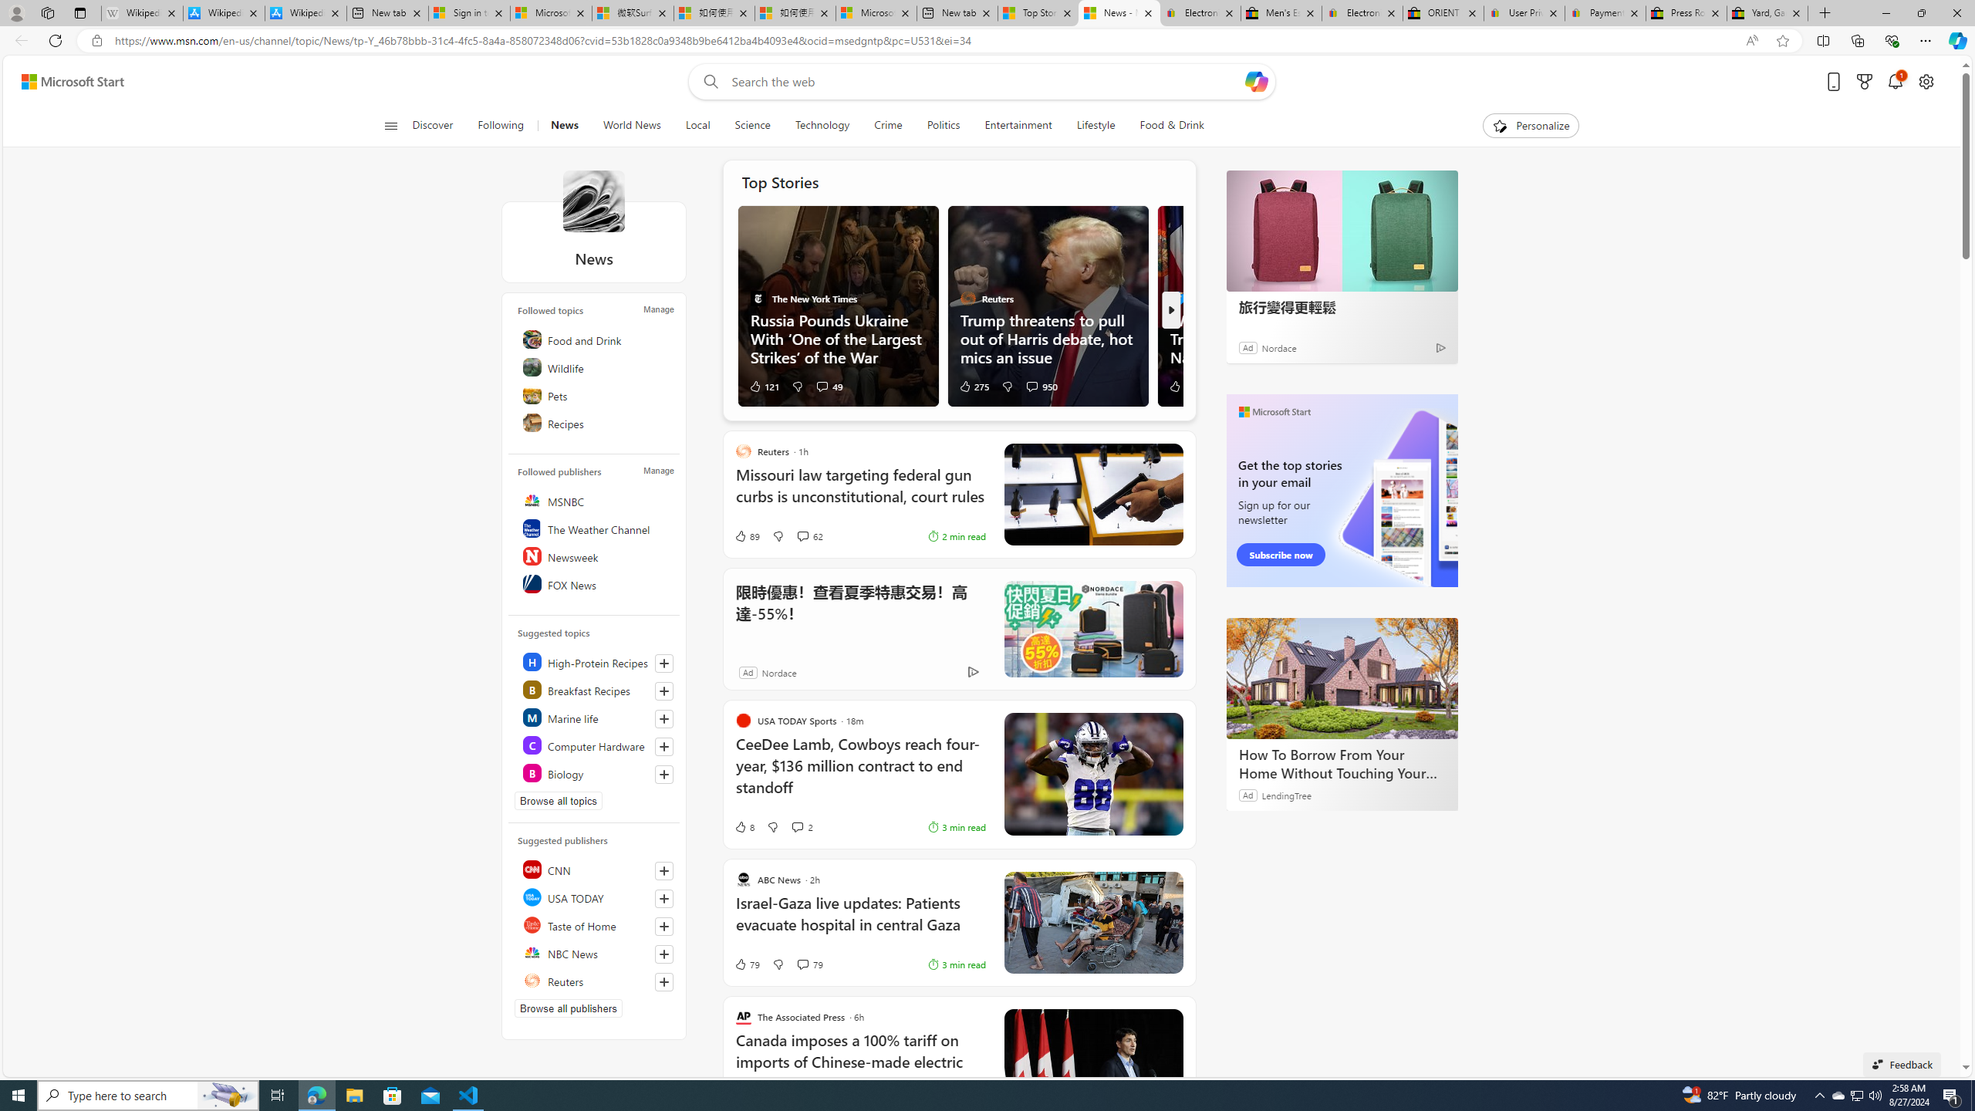 Image resolution: width=1975 pixels, height=1111 pixels. What do you see at coordinates (697, 126) in the screenshot?
I see `Local` at bounding box center [697, 126].